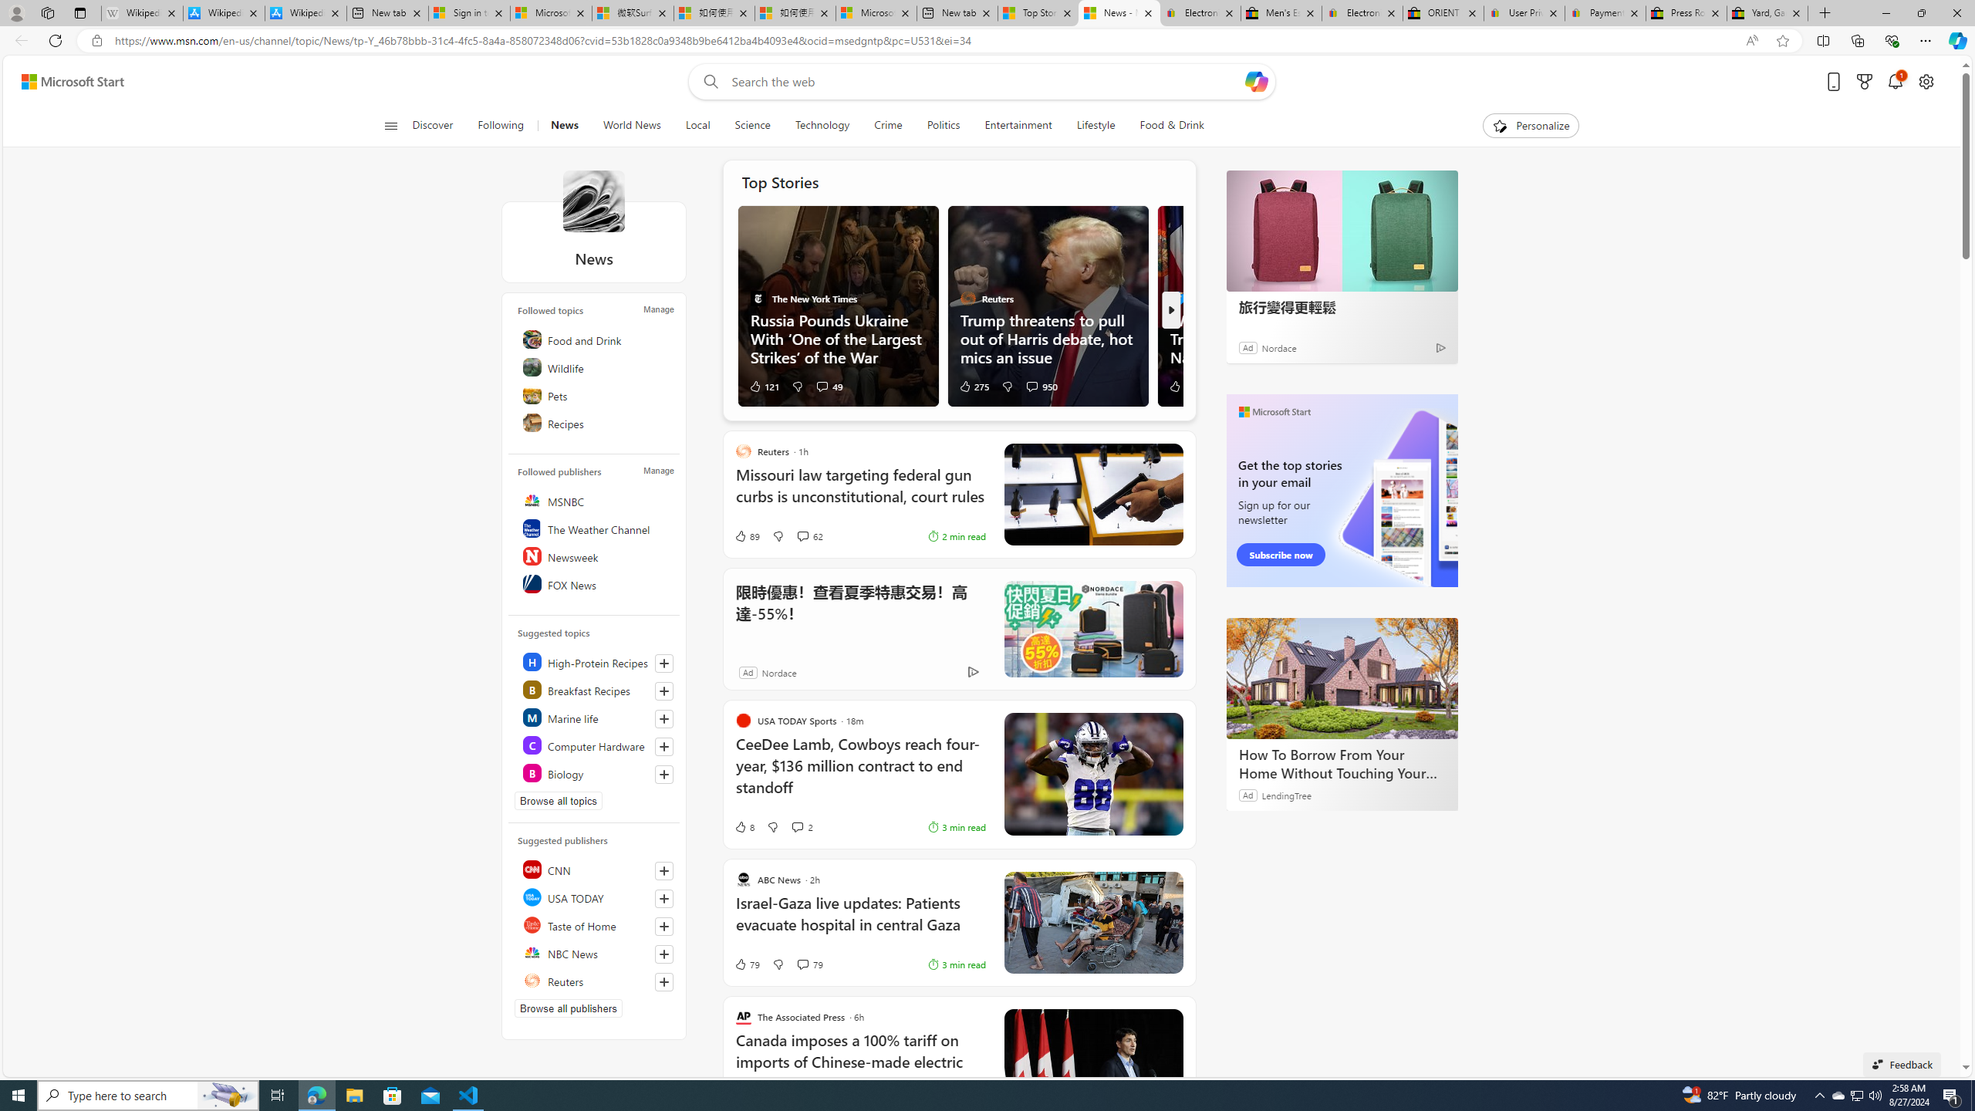 Image resolution: width=1975 pixels, height=1111 pixels. What do you see at coordinates (697, 126) in the screenshot?
I see `Local` at bounding box center [697, 126].